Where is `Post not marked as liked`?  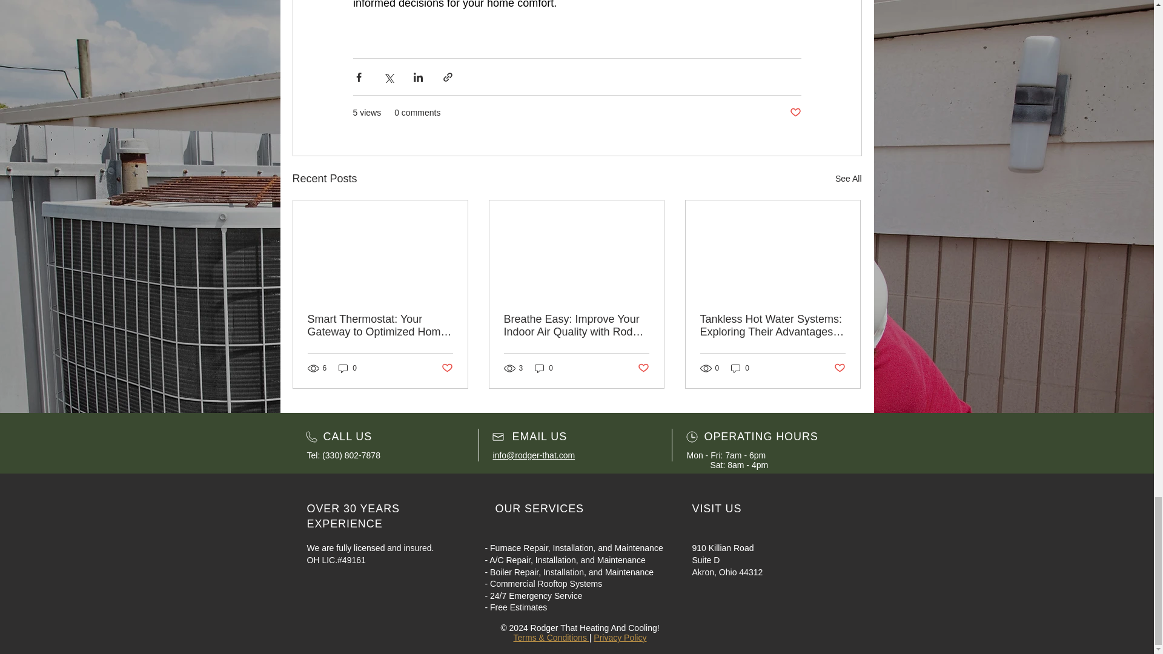 Post not marked as liked is located at coordinates (446, 368).